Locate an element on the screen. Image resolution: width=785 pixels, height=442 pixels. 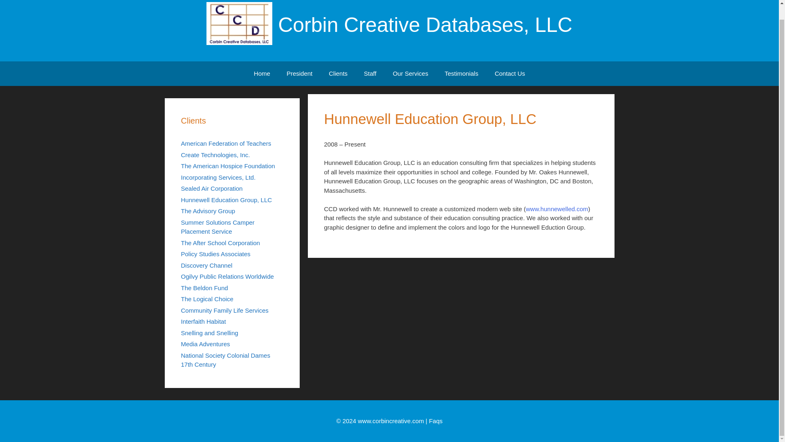
Snelling and Snelling is located at coordinates (209, 332).